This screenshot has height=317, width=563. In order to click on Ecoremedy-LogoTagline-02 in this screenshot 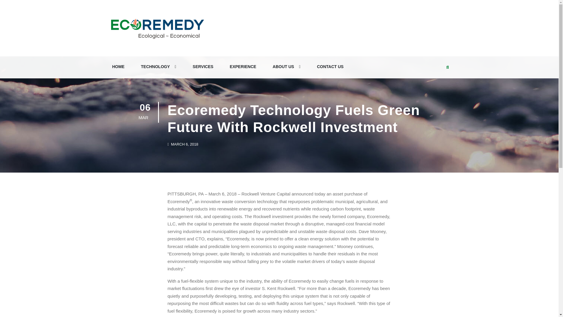, I will do `click(157, 28)`.